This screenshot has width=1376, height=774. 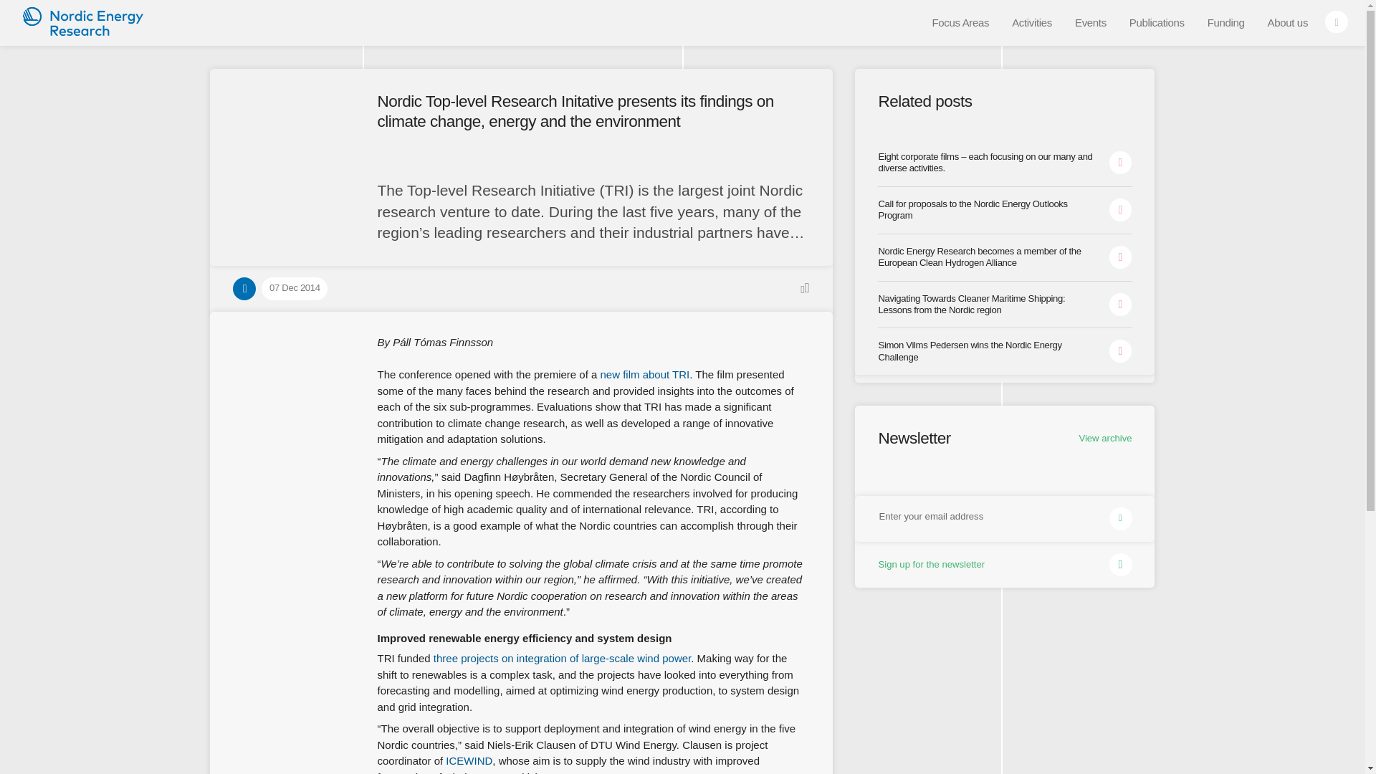 What do you see at coordinates (1032, 23) in the screenshot?
I see `Activities` at bounding box center [1032, 23].